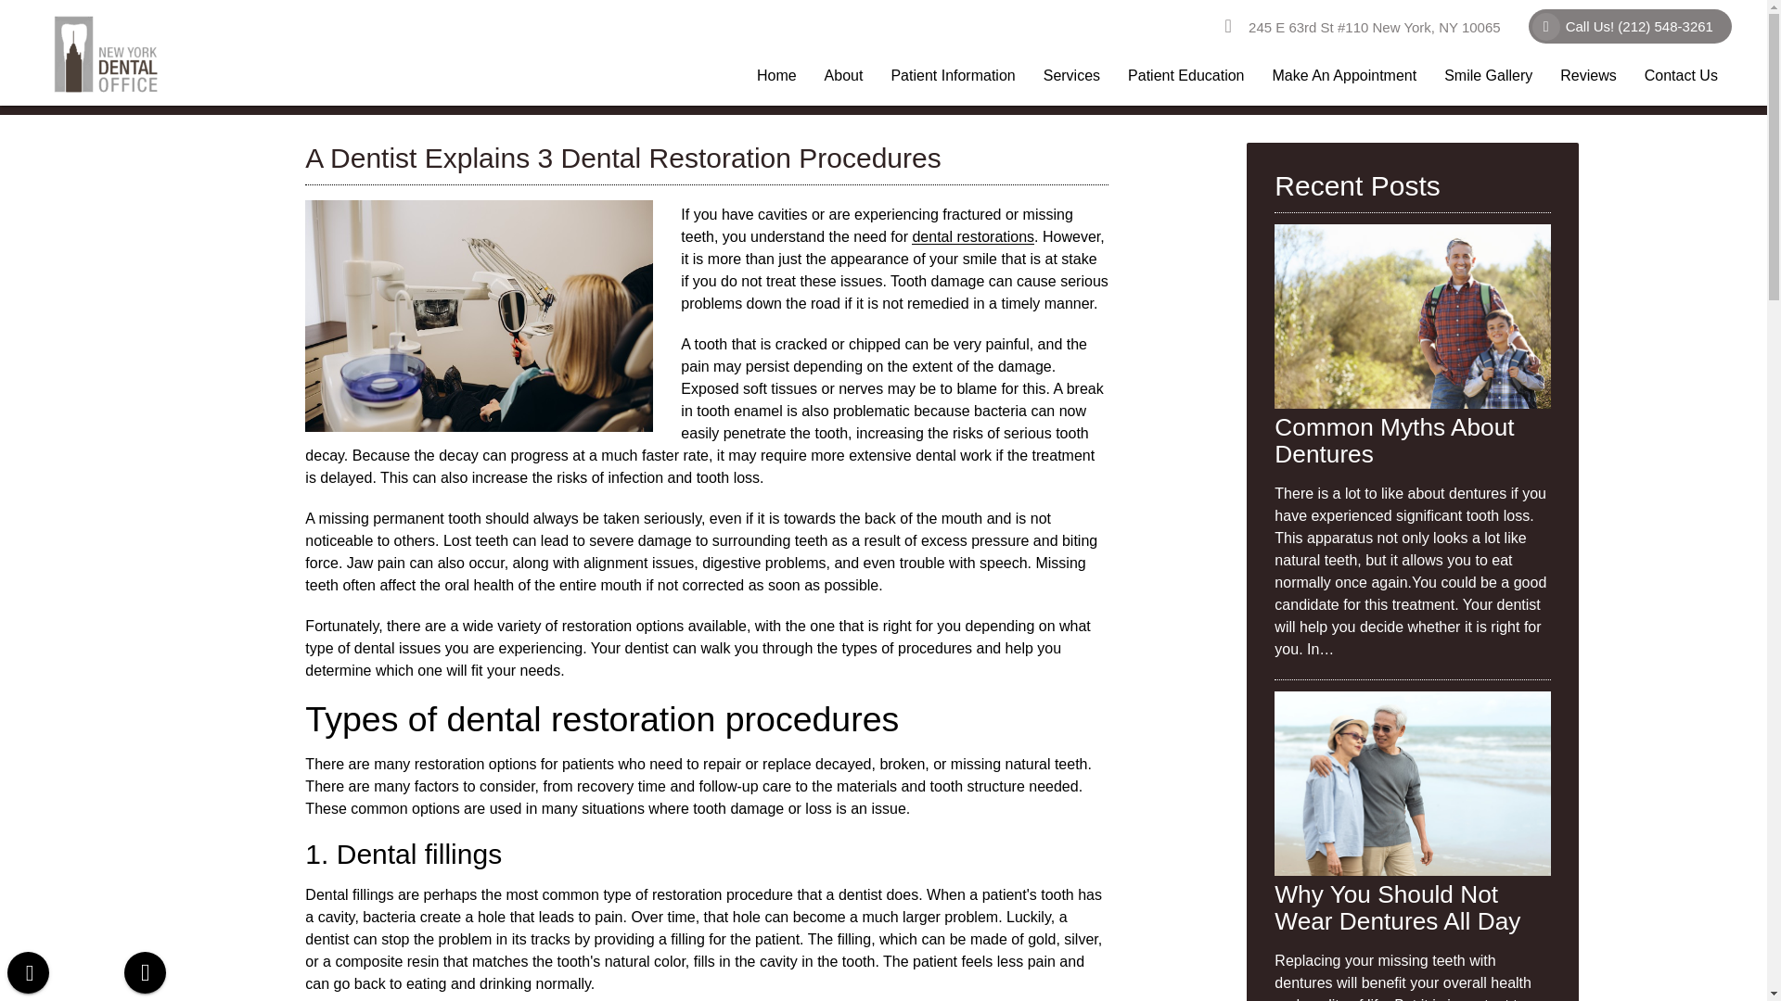 The width and height of the screenshot is (1781, 1001). I want to click on Services, so click(1071, 76).